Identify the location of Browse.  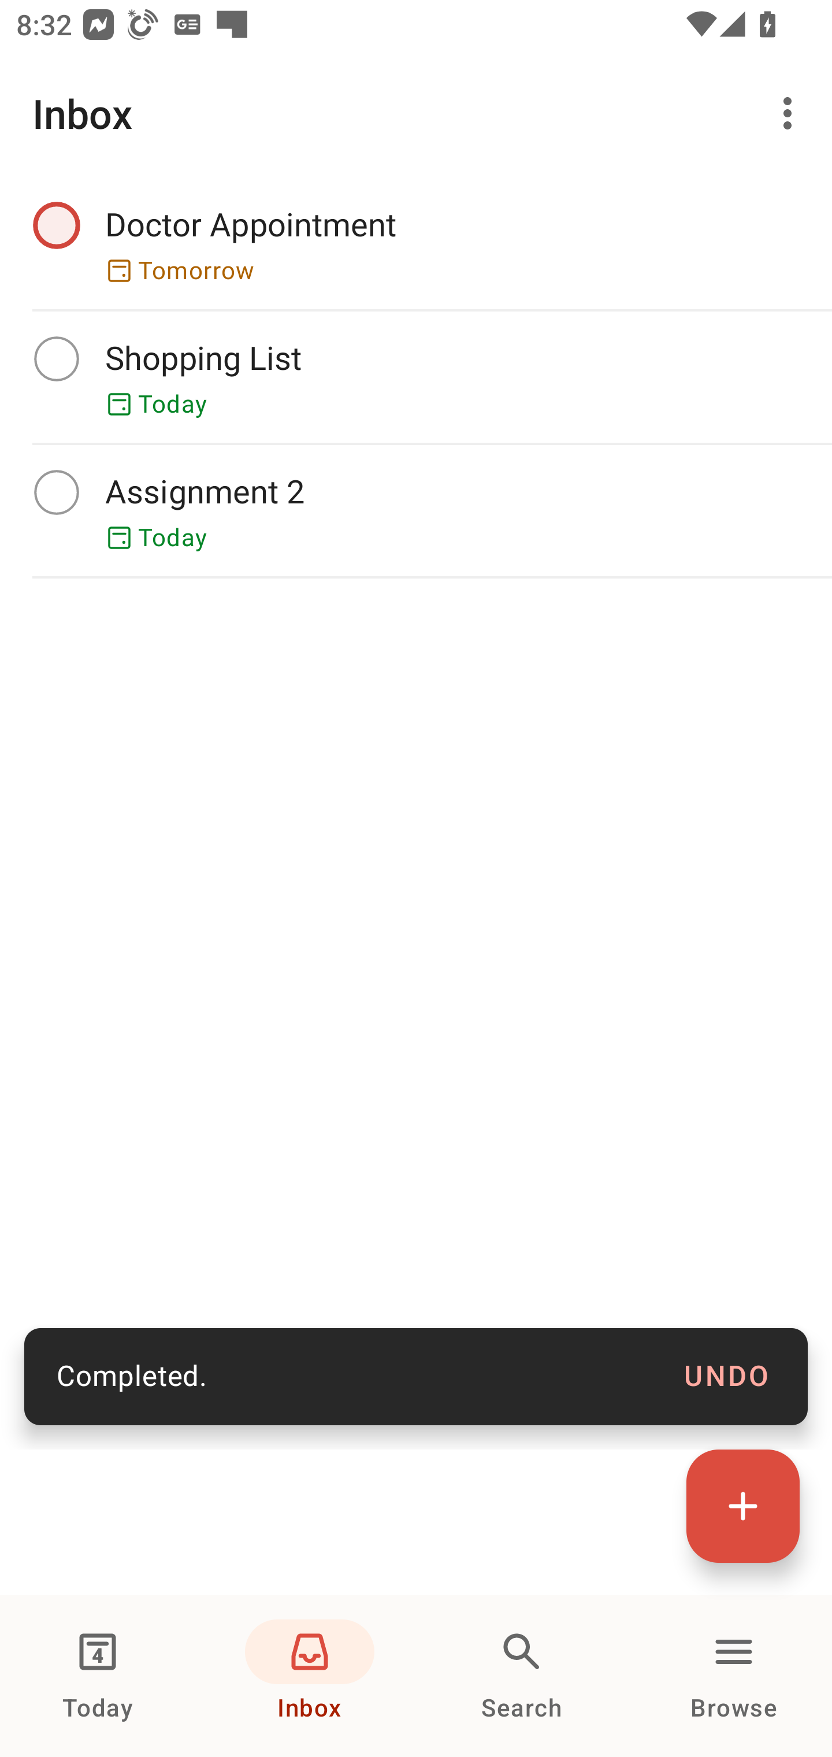
(734, 1676).